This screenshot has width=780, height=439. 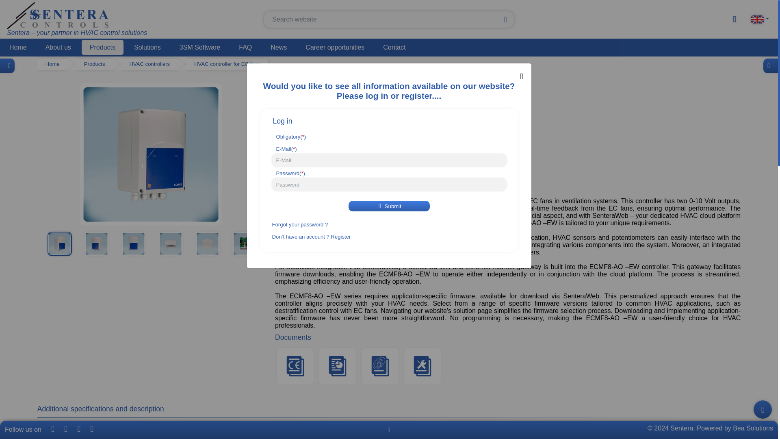 What do you see at coordinates (335, 47) in the screenshot?
I see `Career opportunities` at bounding box center [335, 47].